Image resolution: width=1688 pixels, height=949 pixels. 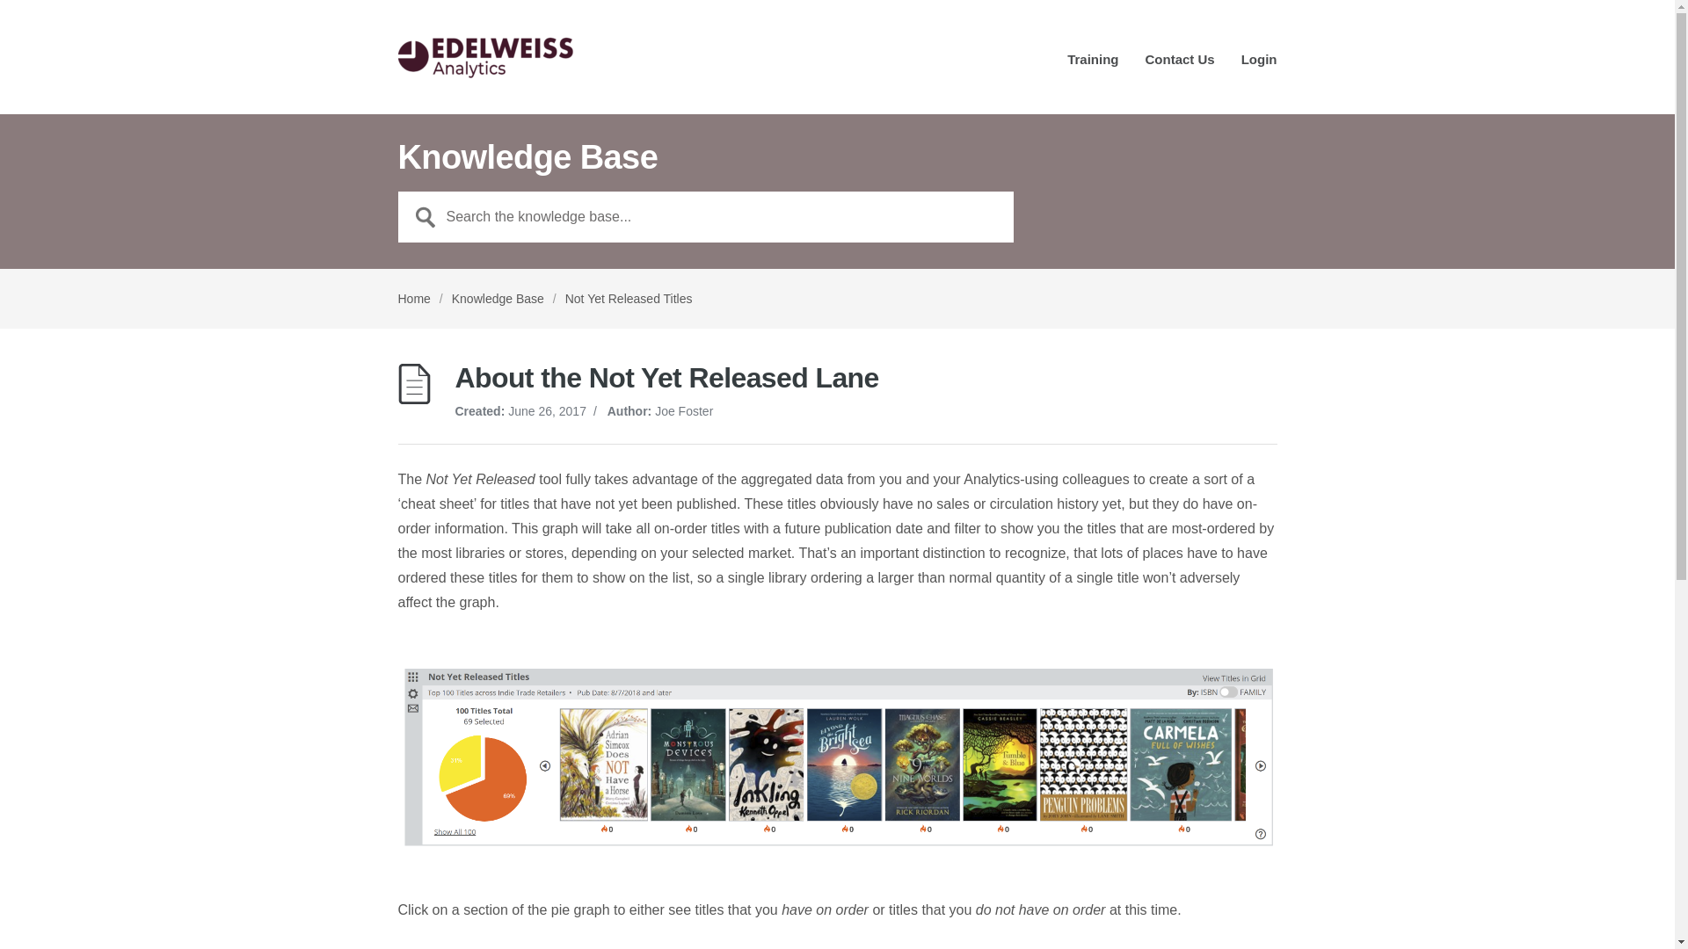 What do you see at coordinates (413, 298) in the screenshot?
I see `Home` at bounding box center [413, 298].